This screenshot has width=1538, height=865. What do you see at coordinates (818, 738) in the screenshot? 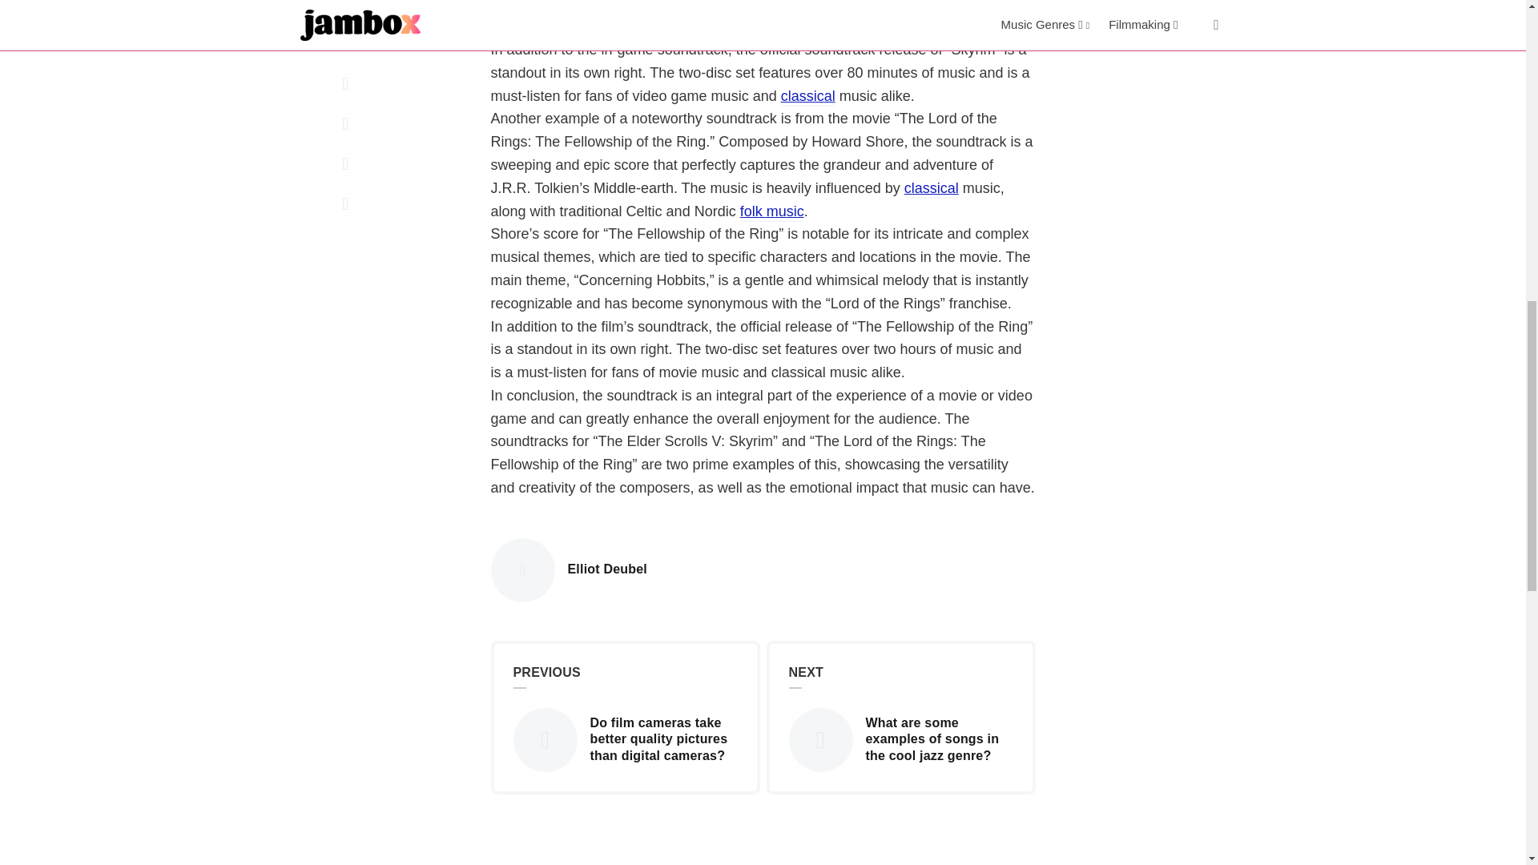
I see `classical` at bounding box center [818, 738].